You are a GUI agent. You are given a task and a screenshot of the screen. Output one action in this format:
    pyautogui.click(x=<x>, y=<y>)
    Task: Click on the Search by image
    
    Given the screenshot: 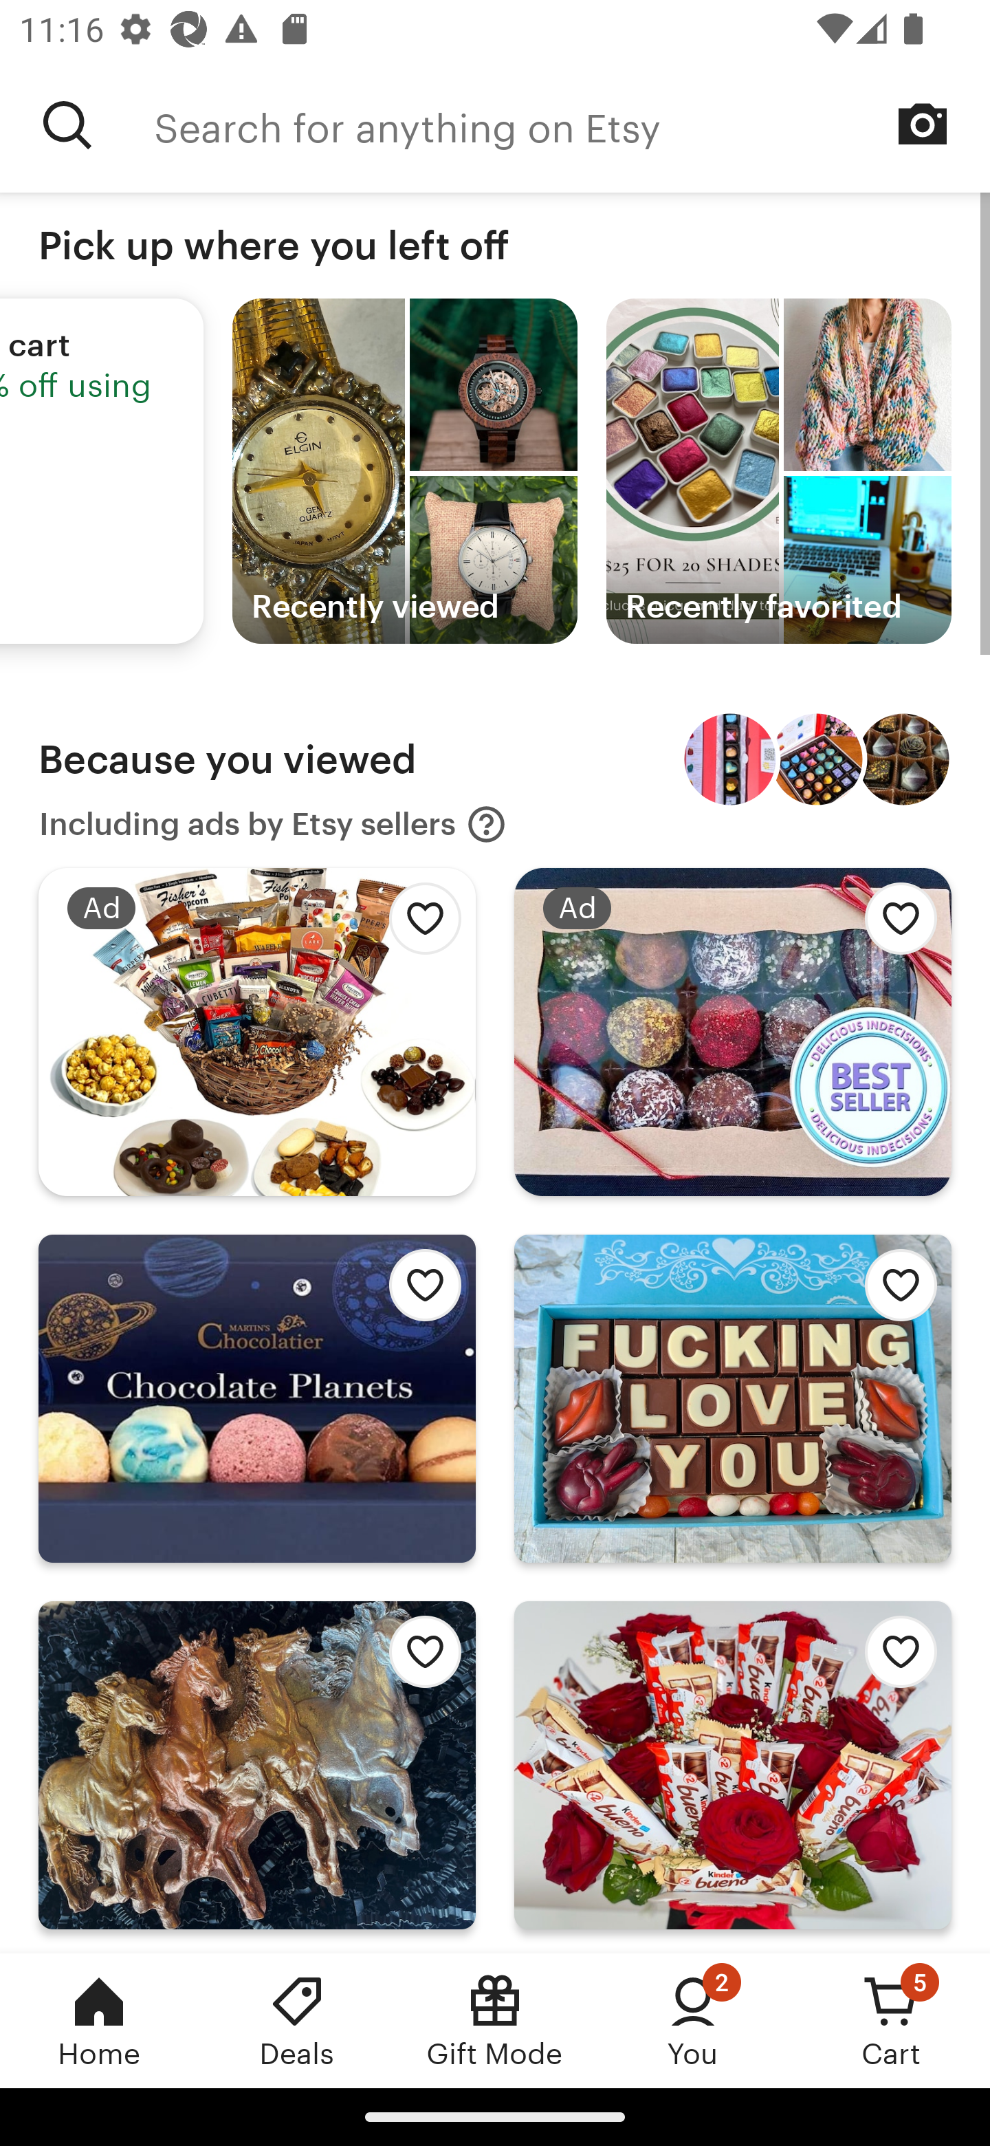 What is the action you would take?
    pyautogui.click(x=923, y=124)
    